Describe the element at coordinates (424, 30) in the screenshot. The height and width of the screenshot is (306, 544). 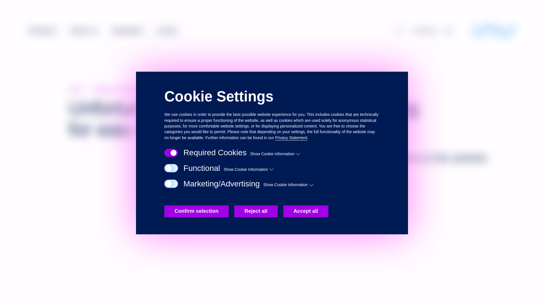
I see `Contact` at that location.